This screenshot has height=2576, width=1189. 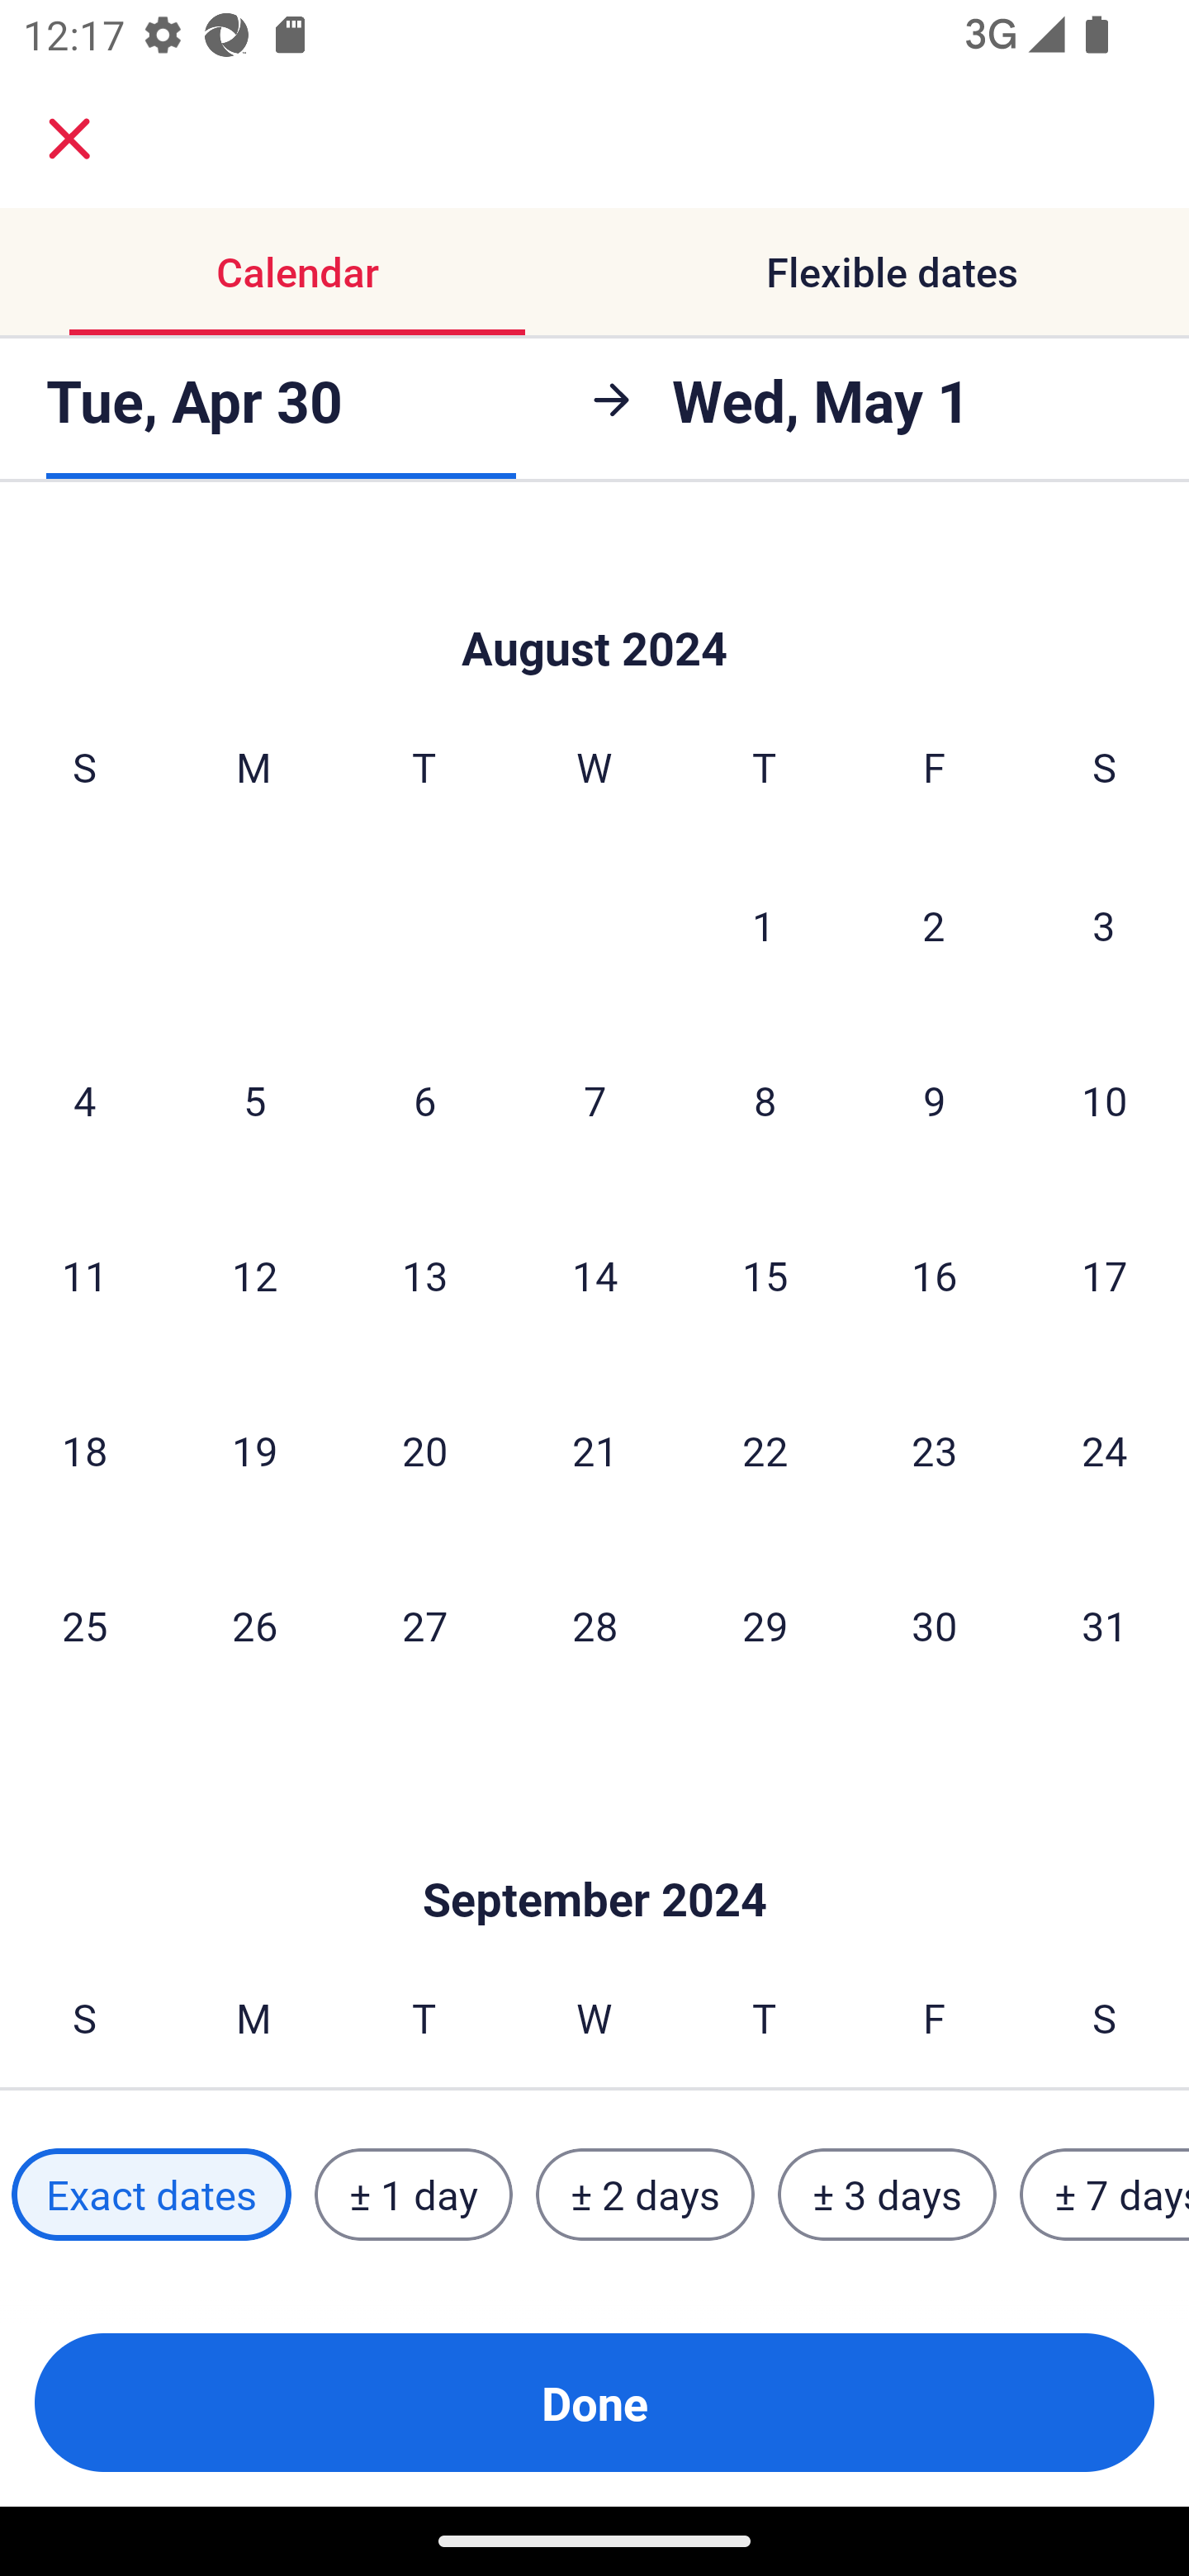 I want to click on 21 Wednesday, August 21, 2024, so click(x=594, y=1450).